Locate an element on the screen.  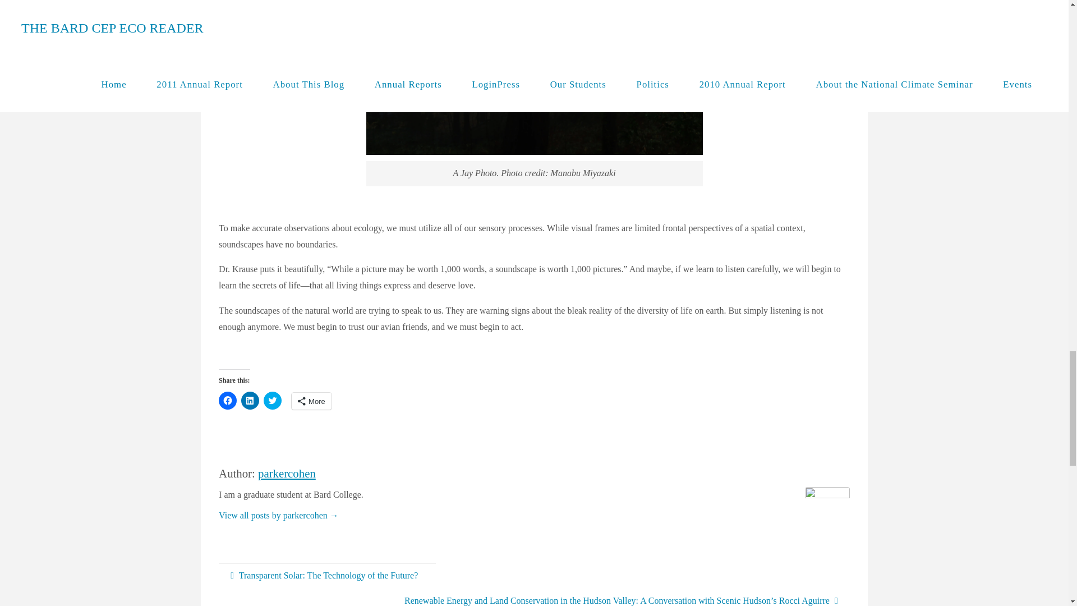
Click to share on Facebook is located at coordinates (228, 401).